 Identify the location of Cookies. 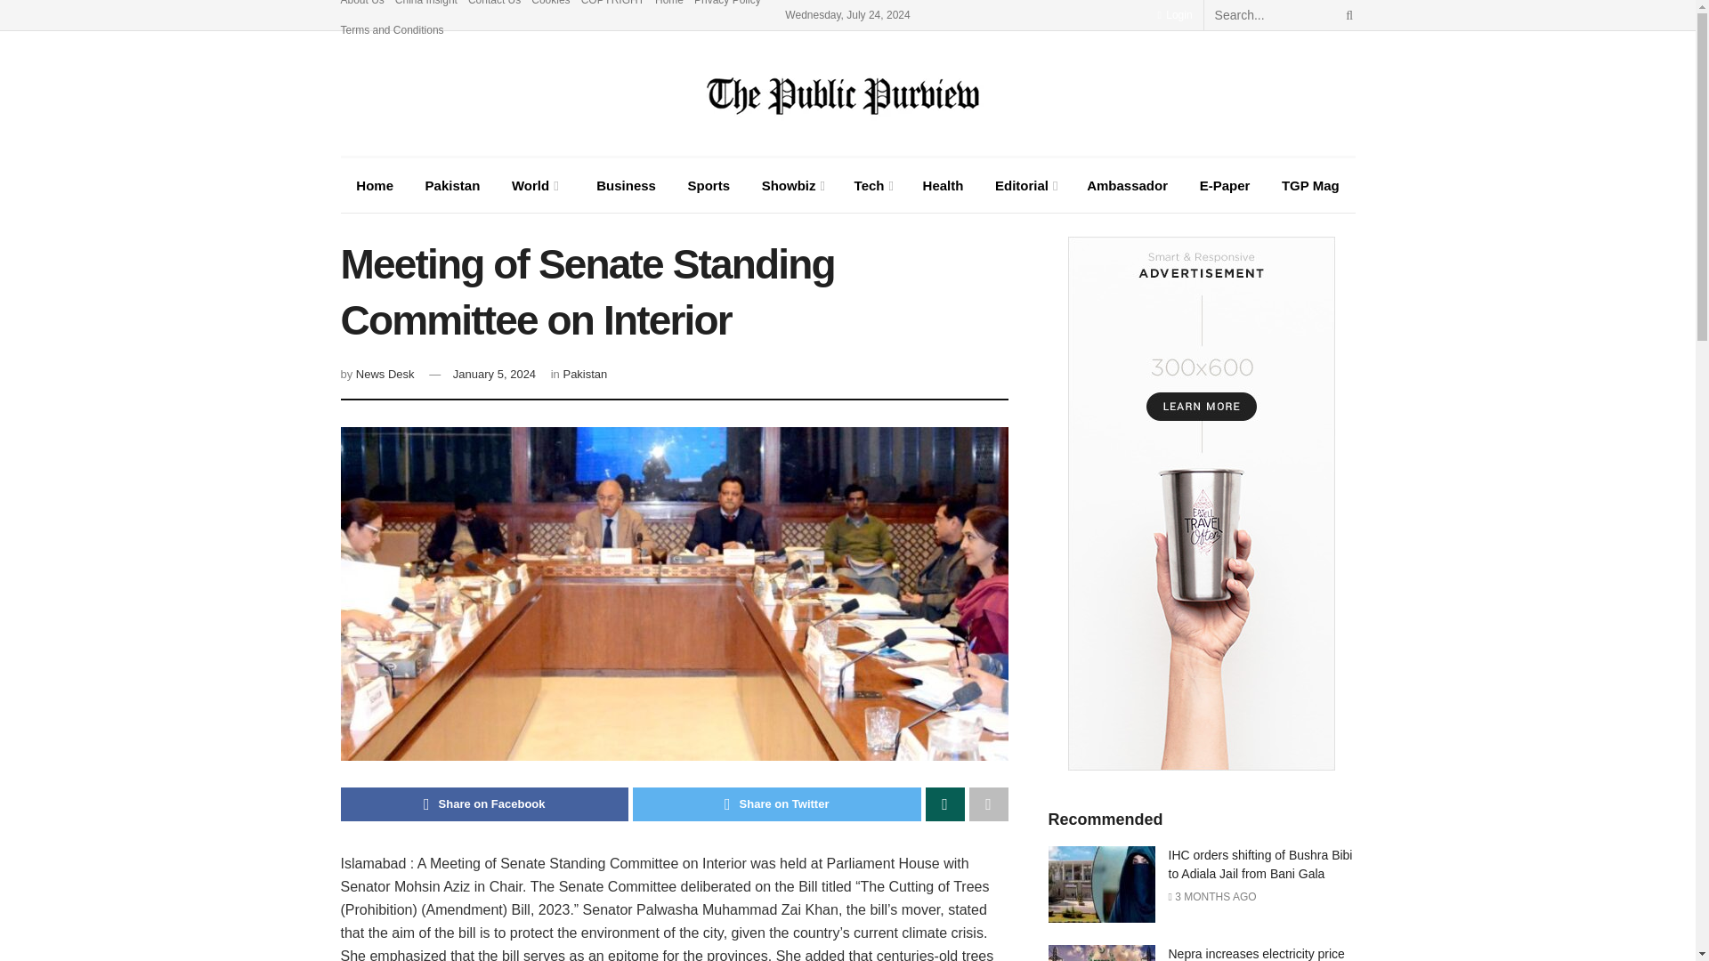
(550, 7).